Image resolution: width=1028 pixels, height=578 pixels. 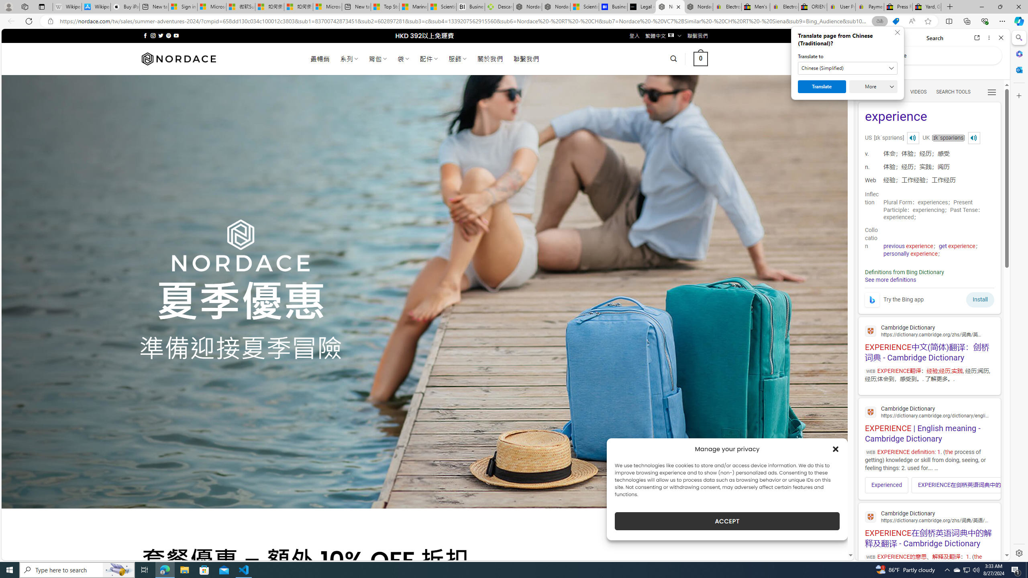 I want to click on  0 , so click(x=701, y=59).